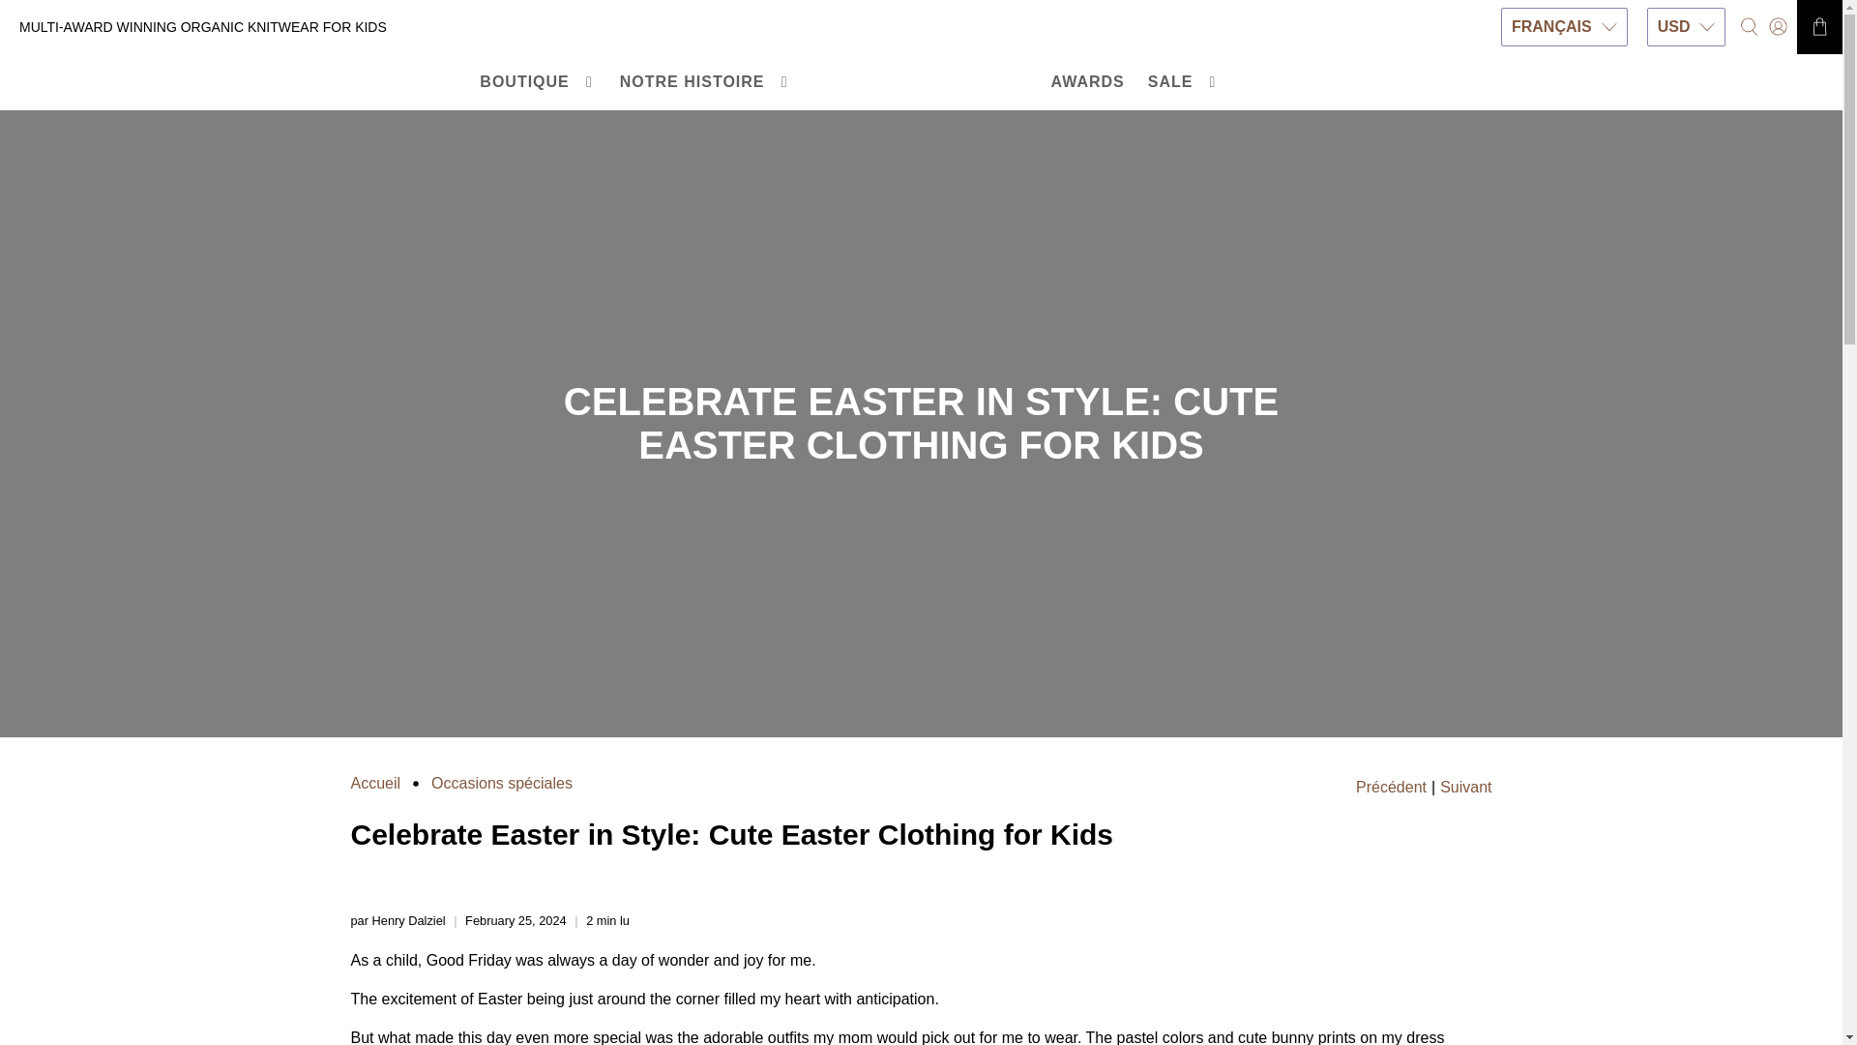  Describe the element at coordinates (1687, 182) in the screenshot. I see `GBP` at that location.